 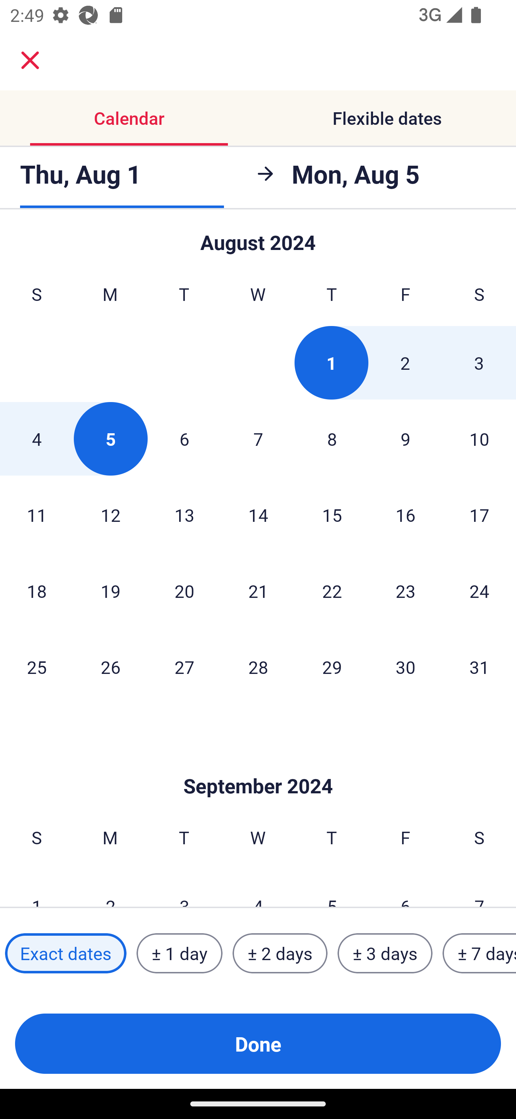 I want to click on close., so click(x=30, y=60).